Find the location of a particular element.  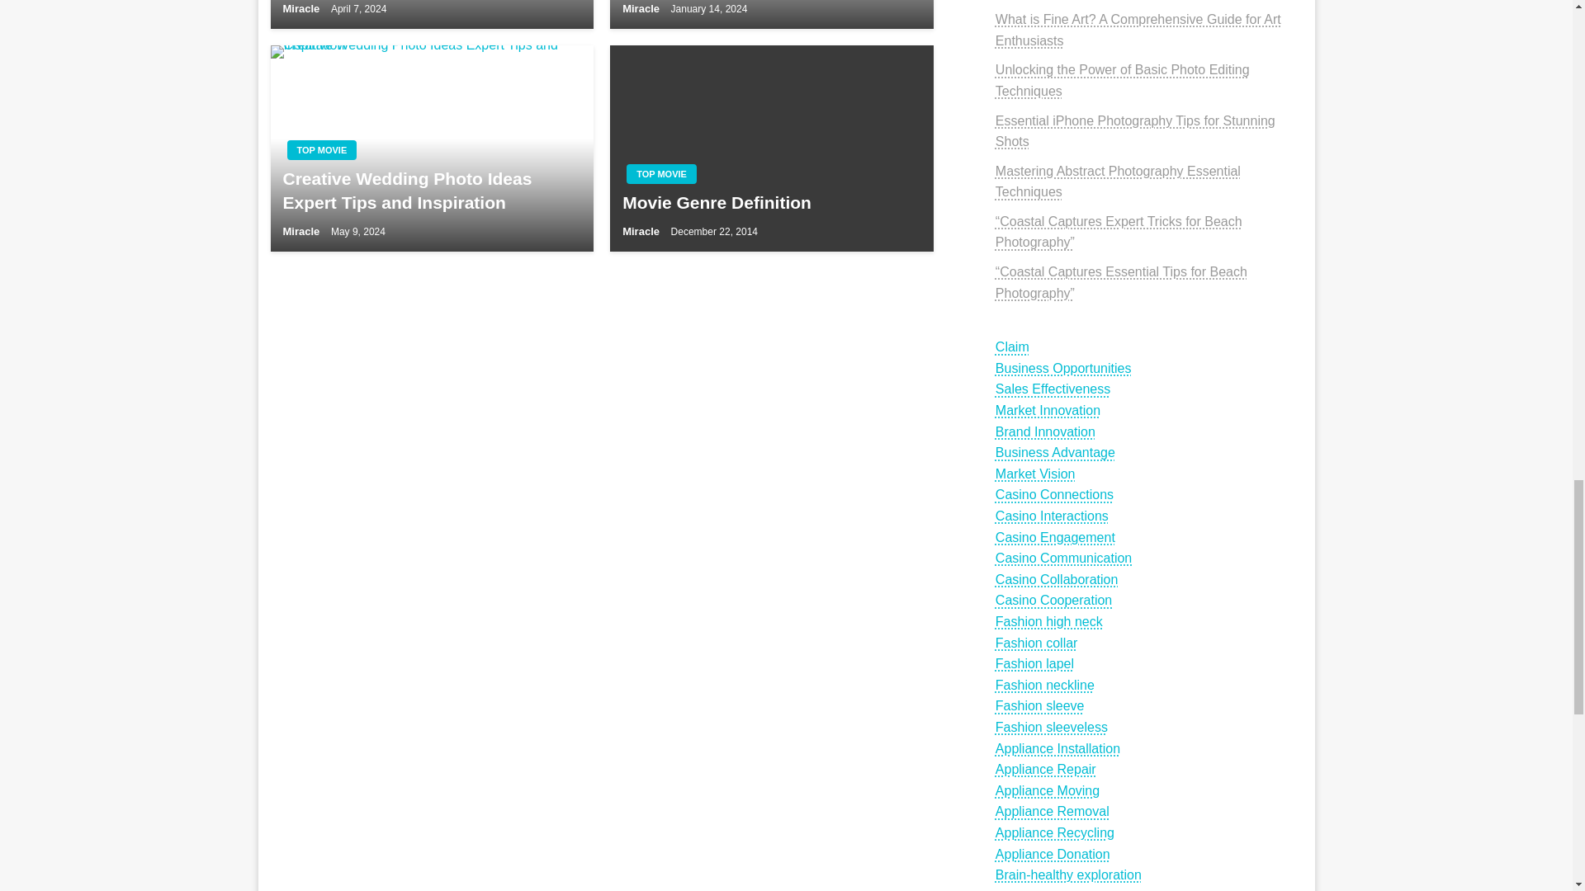

Miracle is located at coordinates (301, 8).